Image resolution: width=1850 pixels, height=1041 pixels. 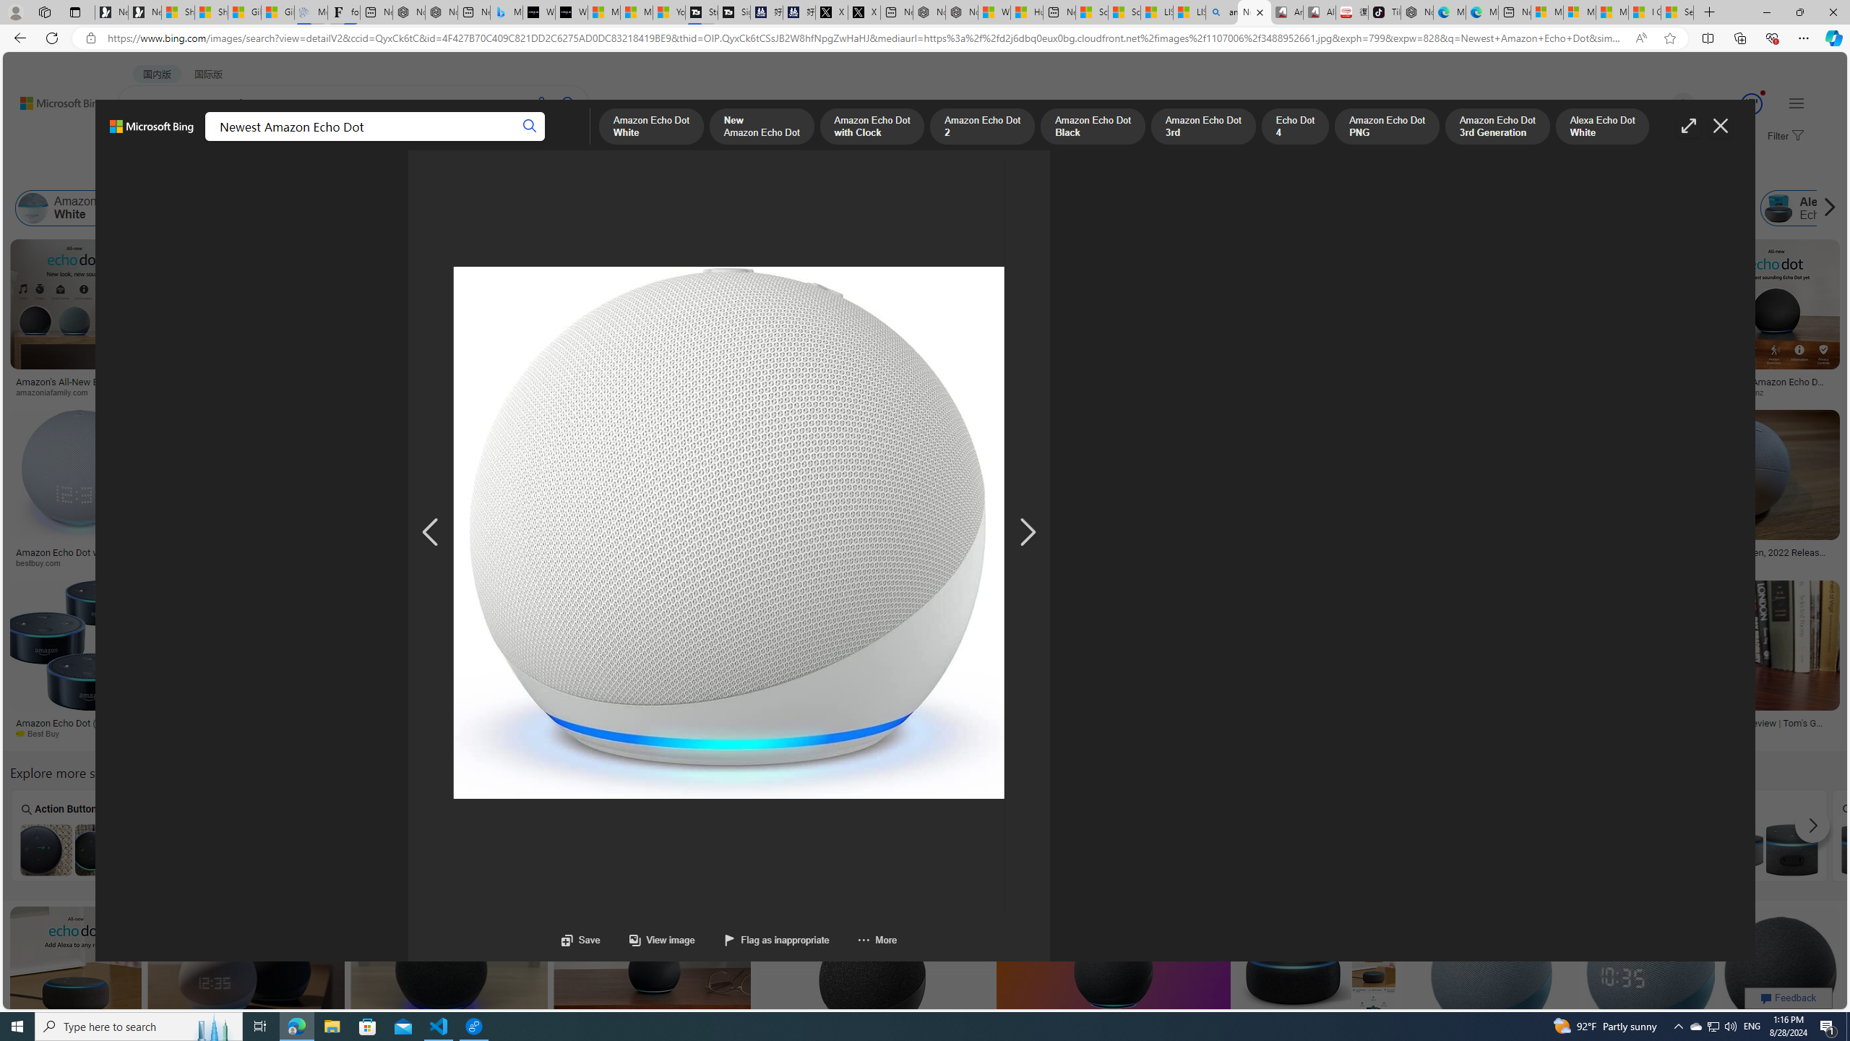 I want to click on WEB, so click(x=145, y=142).